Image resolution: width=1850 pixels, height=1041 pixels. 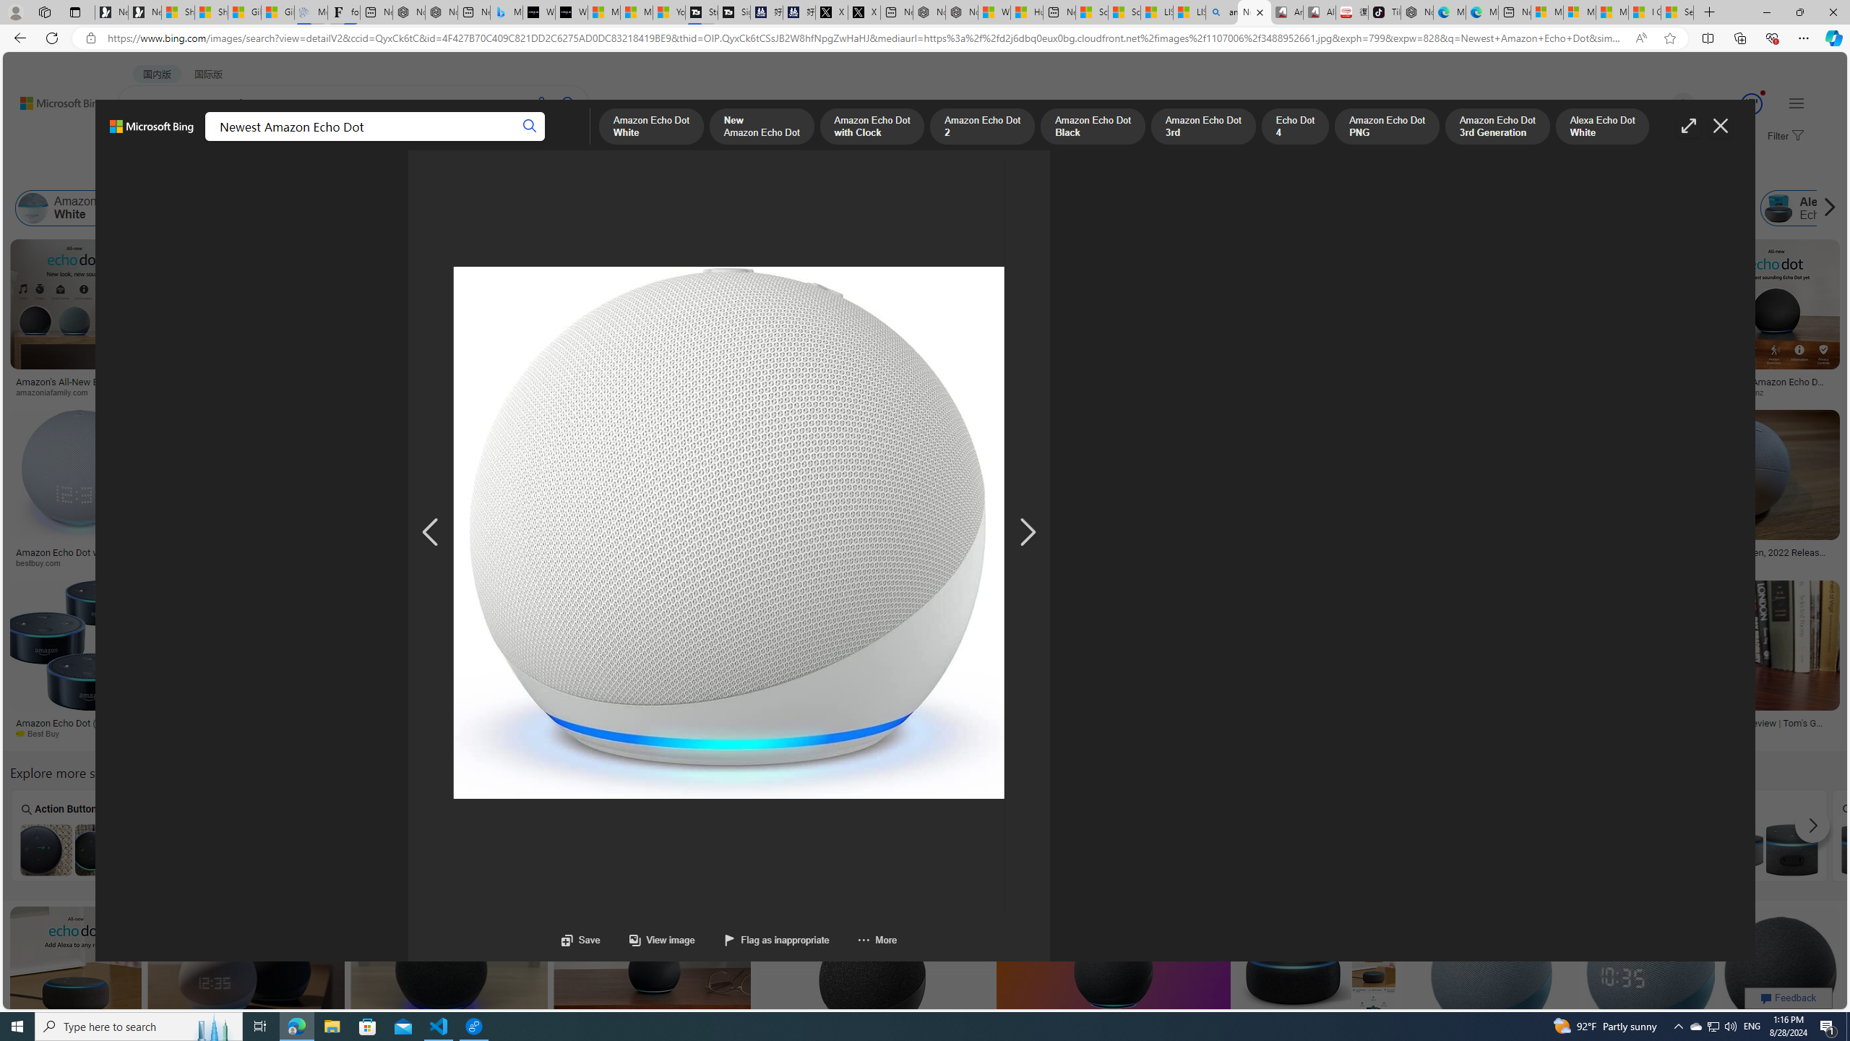 I want to click on WEB, so click(x=145, y=142).